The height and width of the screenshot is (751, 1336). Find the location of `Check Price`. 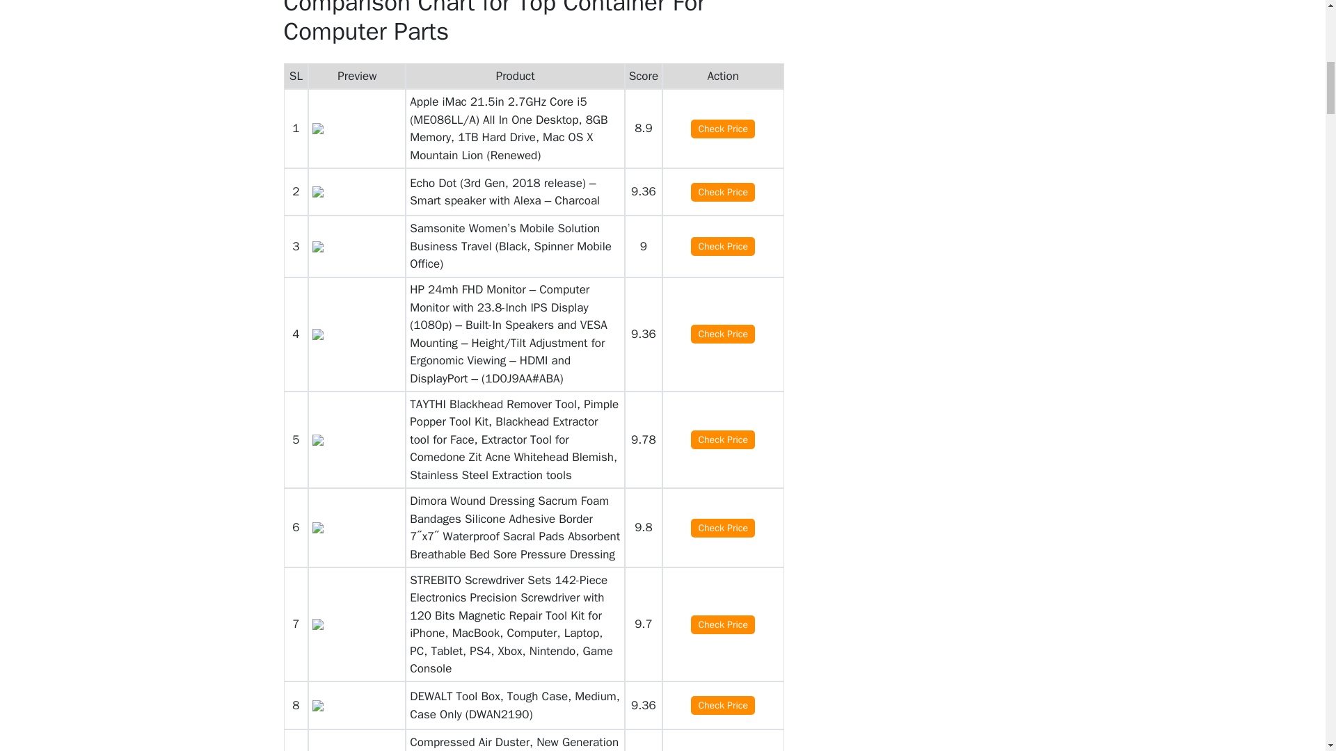

Check Price is located at coordinates (722, 128).